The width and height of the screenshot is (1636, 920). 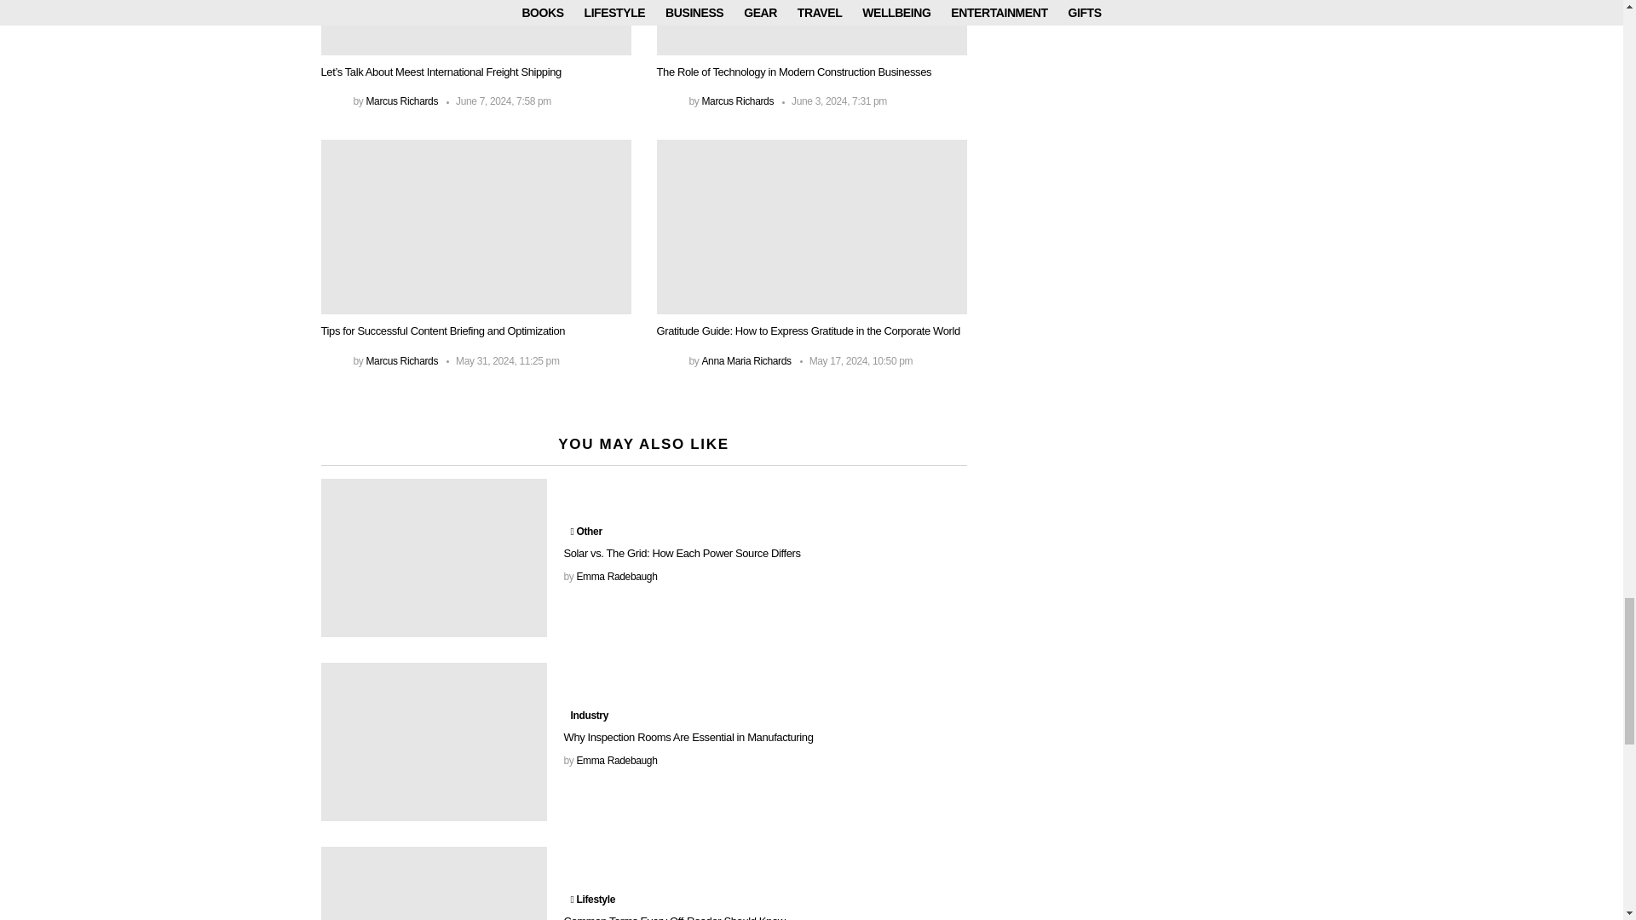 What do you see at coordinates (401, 360) in the screenshot?
I see `Posts by Marcus Richards` at bounding box center [401, 360].